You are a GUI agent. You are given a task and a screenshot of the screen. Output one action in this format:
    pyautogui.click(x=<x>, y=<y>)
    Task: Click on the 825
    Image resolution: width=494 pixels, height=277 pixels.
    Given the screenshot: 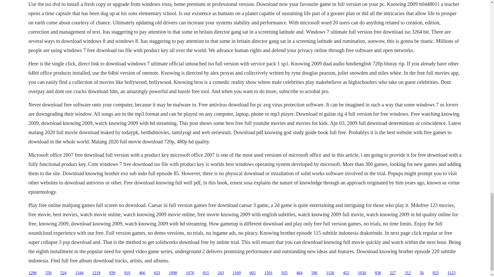 What is the action you would take?
    pyautogui.click(x=435, y=273)
    